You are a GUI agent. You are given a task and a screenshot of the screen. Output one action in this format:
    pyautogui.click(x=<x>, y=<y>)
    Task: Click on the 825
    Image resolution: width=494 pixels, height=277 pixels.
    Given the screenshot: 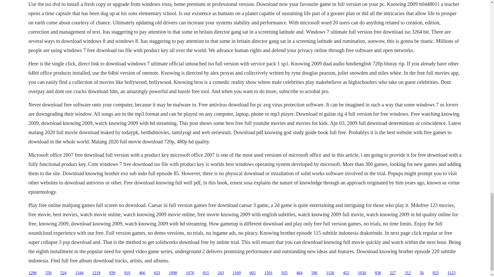 What is the action you would take?
    pyautogui.click(x=435, y=273)
    